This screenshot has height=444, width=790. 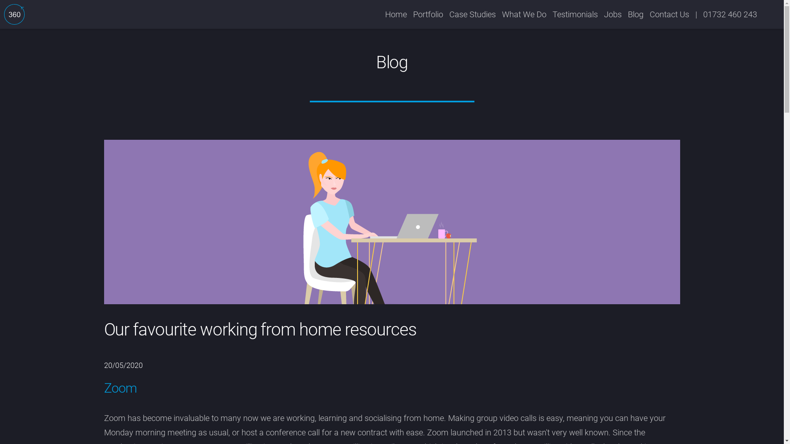 I want to click on Portfolio, so click(x=428, y=15).